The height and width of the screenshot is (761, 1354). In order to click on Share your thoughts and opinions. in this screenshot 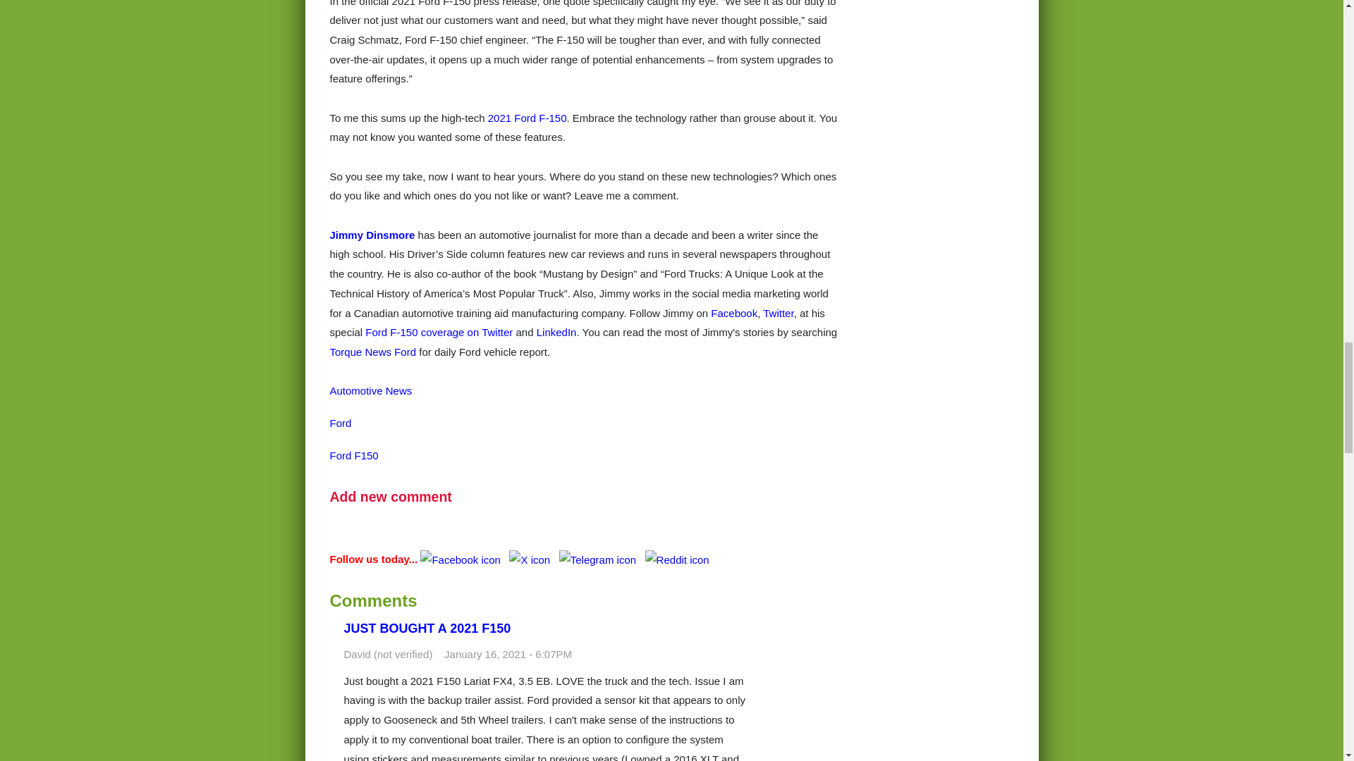, I will do `click(391, 497)`.